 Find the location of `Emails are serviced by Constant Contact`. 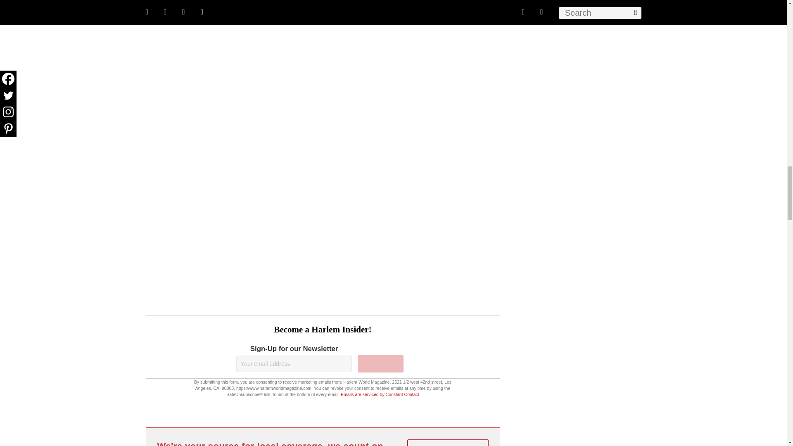

Emails are serviced by Constant Contact is located at coordinates (380, 394).